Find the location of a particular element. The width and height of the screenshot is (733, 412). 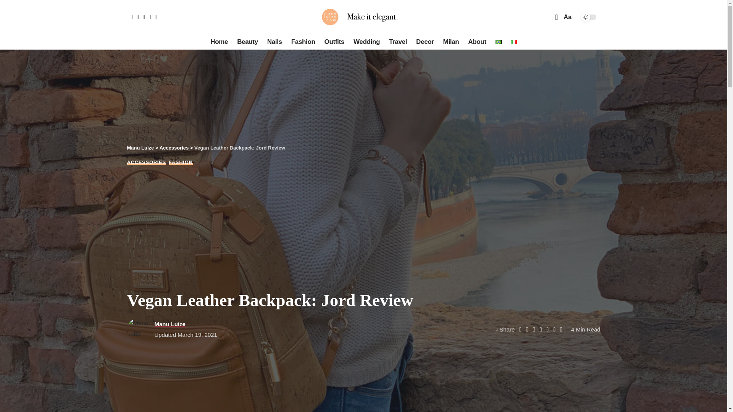

Outfits is located at coordinates (334, 42).